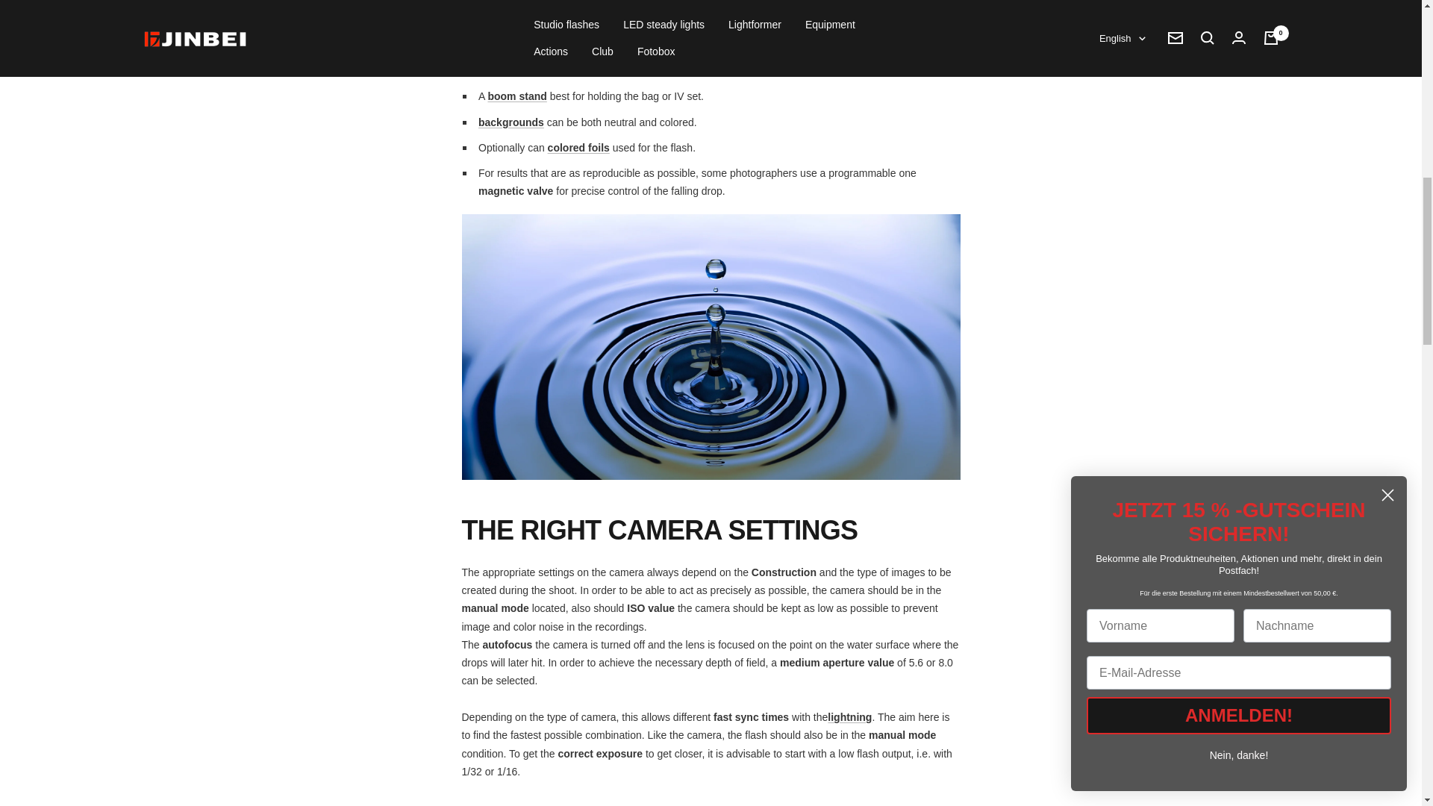  I want to click on Jinbei Studioblitze, so click(849, 716).